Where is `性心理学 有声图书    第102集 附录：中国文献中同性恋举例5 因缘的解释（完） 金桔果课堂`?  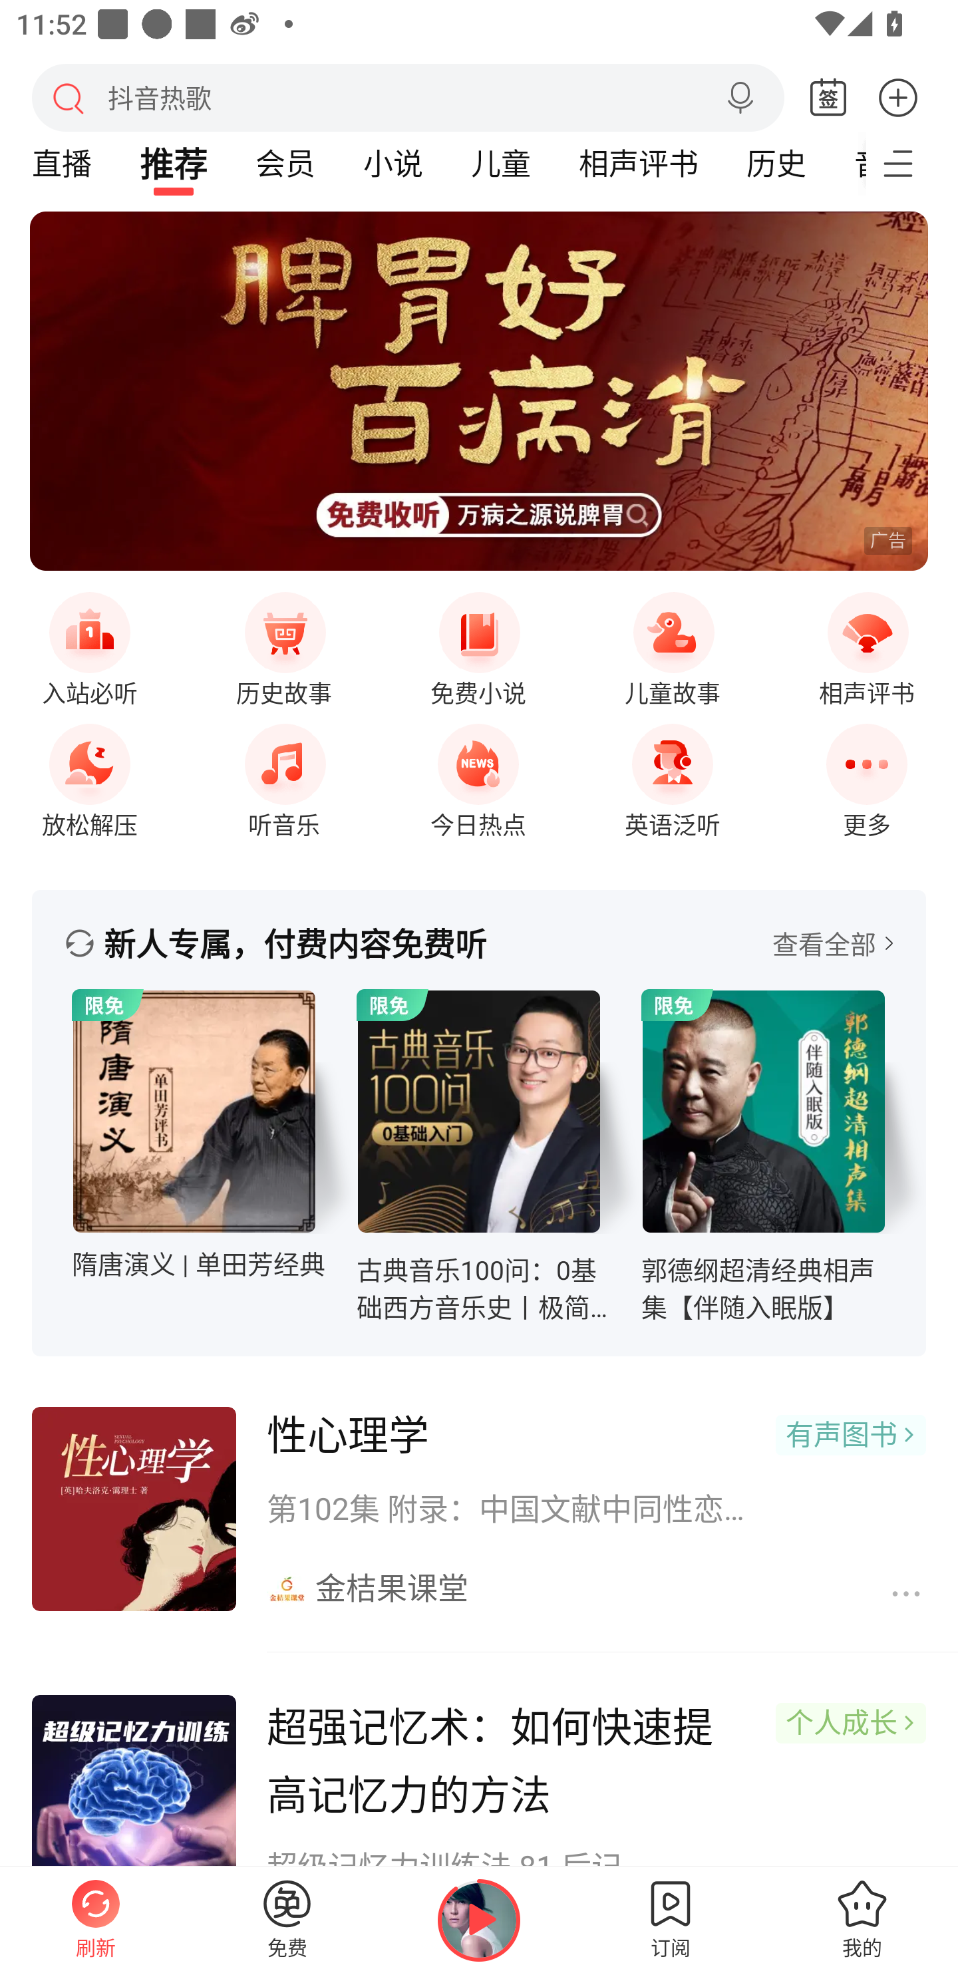 性心理学 有声图书    第102集 附录：中国文献中同性恋举例5 因缘的解释（完） 金桔果课堂 is located at coordinates (479, 1510).